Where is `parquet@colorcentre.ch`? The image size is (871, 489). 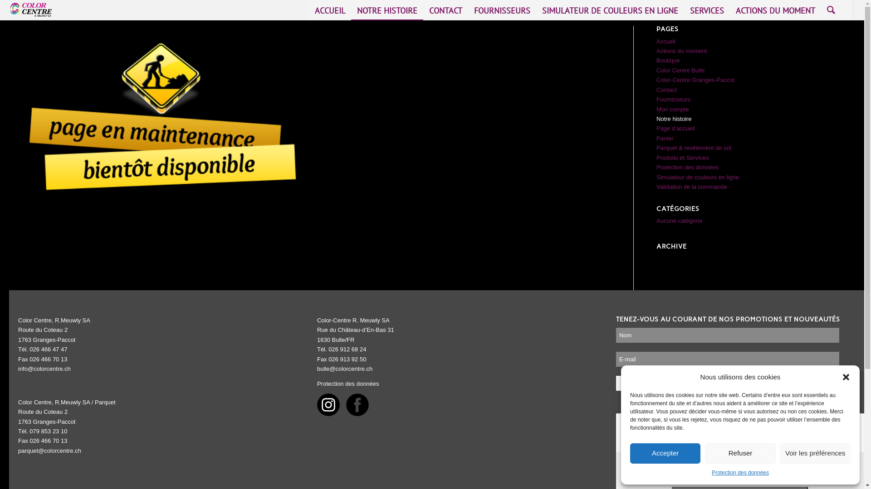 parquet@colorcentre.ch is located at coordinates (50, 451).